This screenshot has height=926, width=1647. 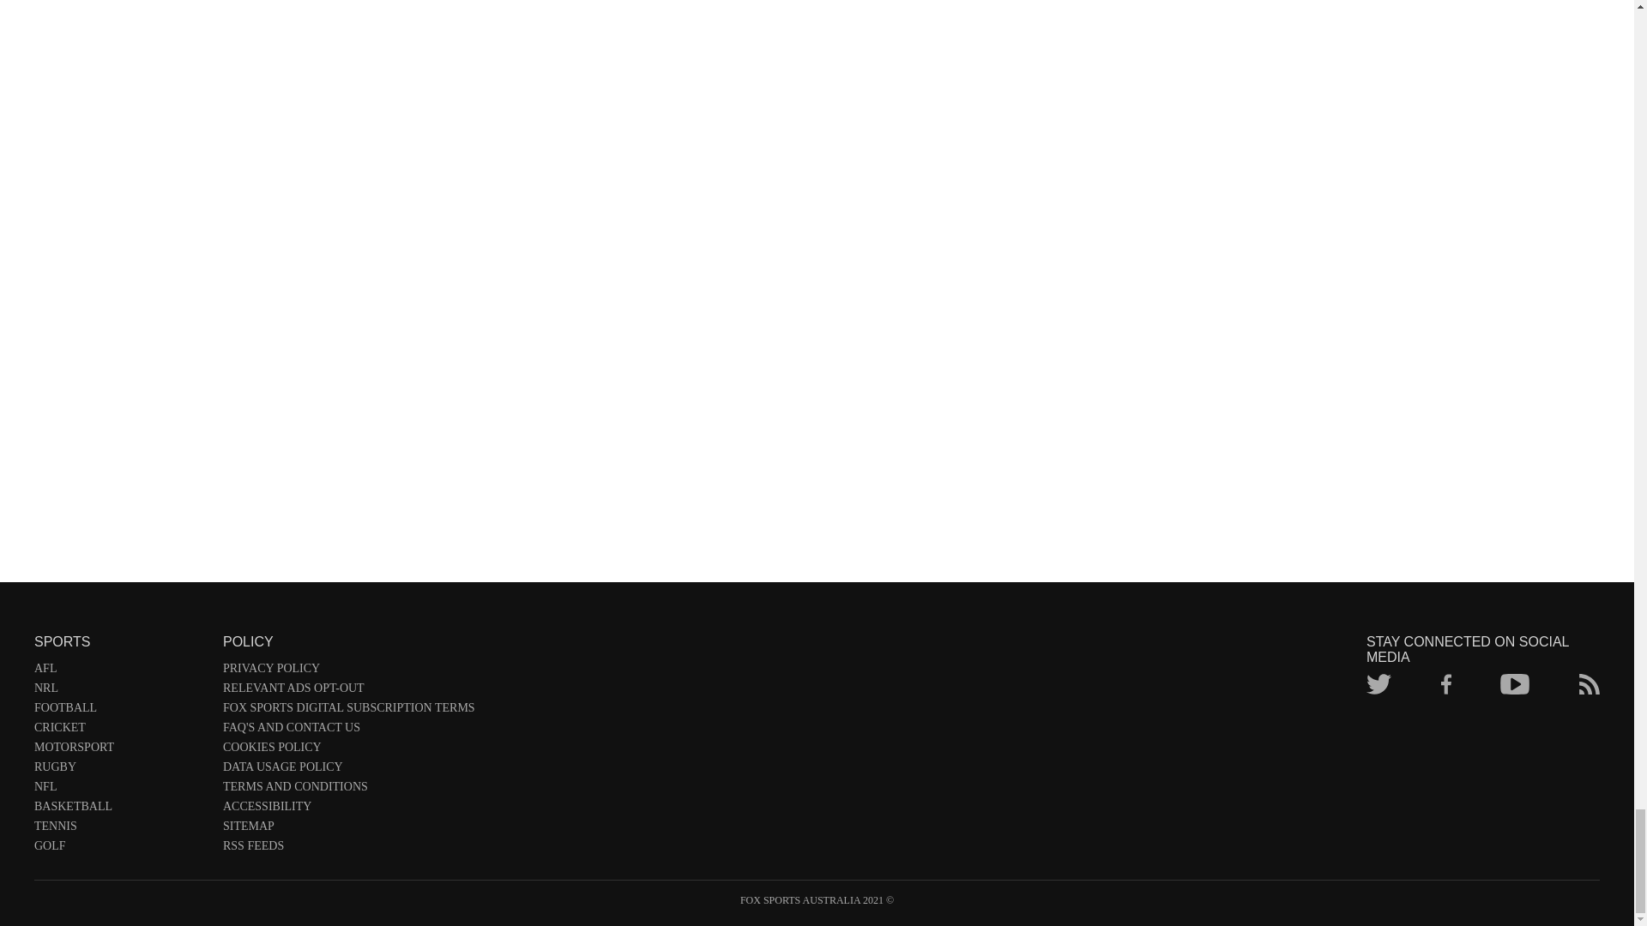 I want to click on AFL, so click(x=120, y=671).